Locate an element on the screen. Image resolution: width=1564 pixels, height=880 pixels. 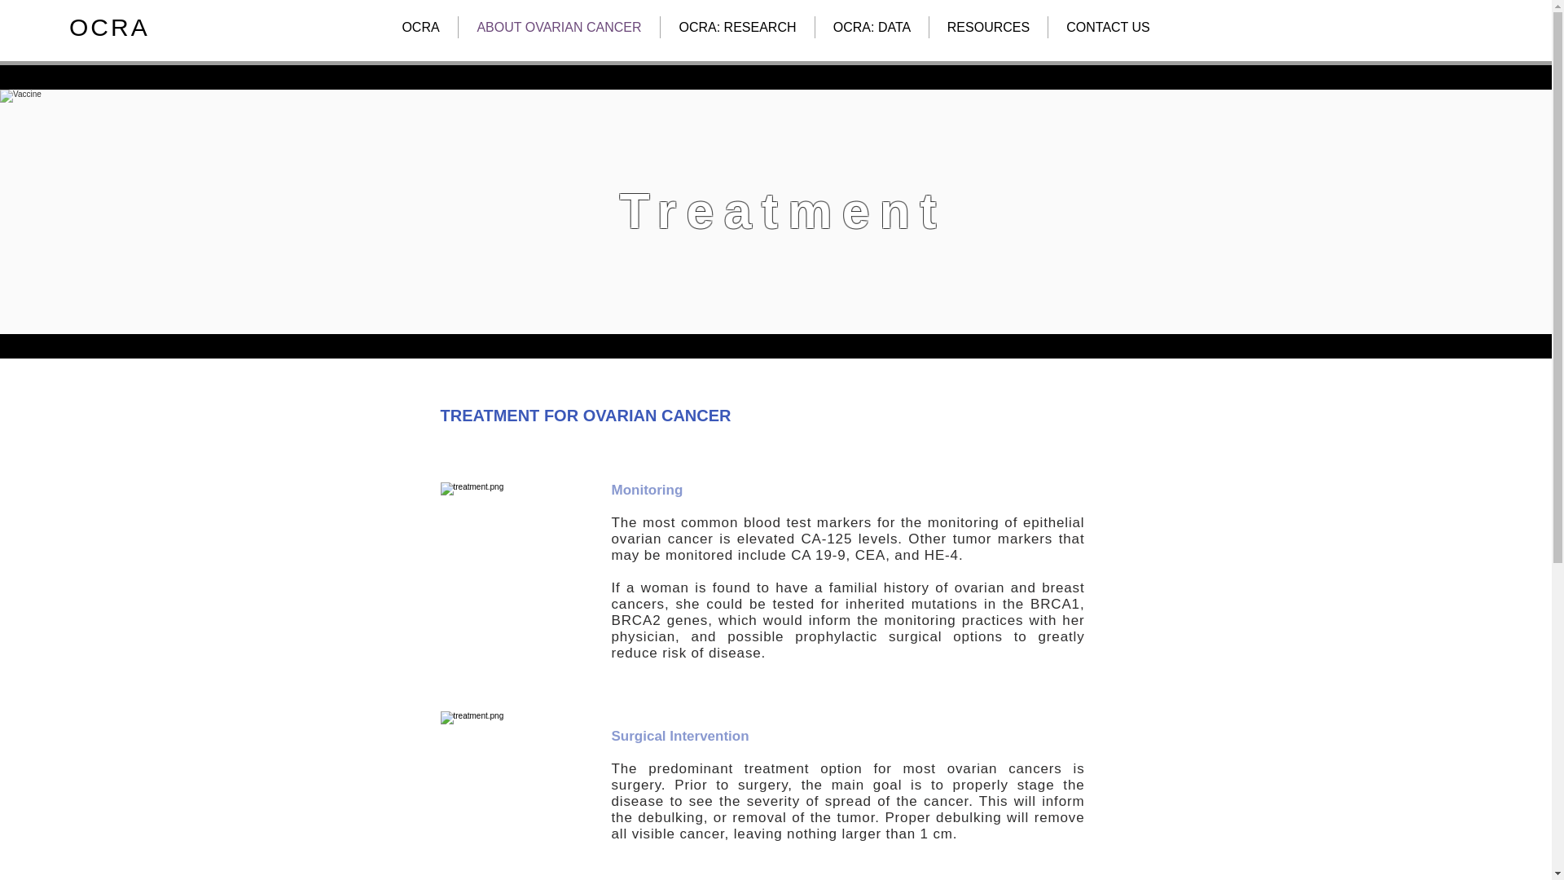
ABOUT OVARIAN CANCER is located at coordinates (559, 28).